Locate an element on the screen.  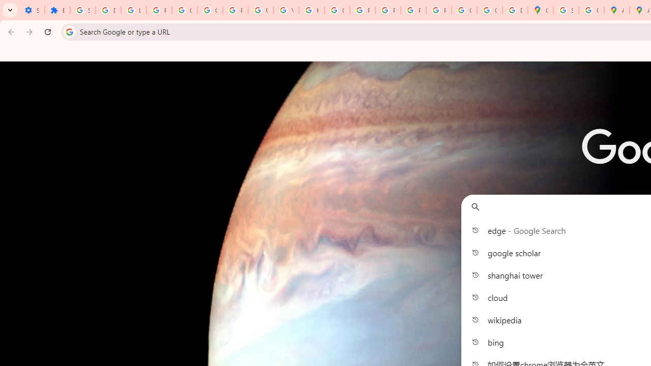
Sign in - Google Accounts is located at coordinates (83, 10).